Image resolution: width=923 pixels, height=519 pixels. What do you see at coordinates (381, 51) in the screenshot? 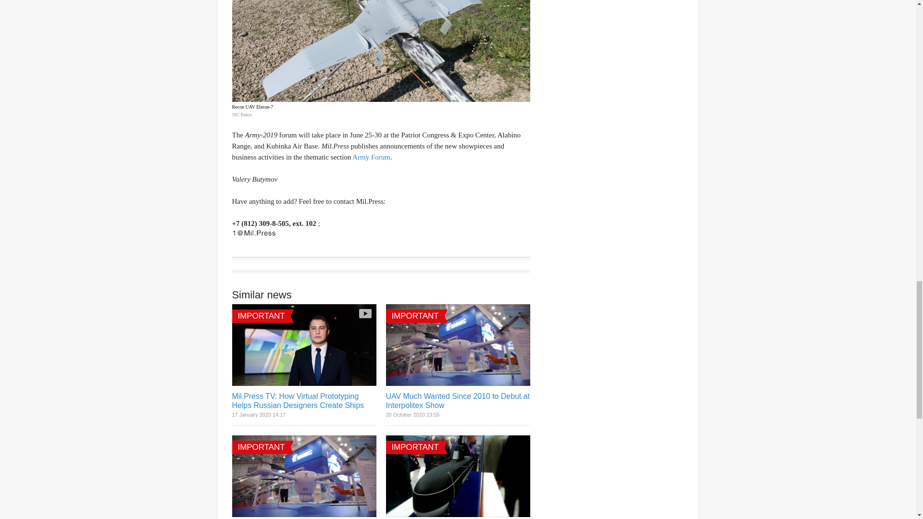
I see `Recon UAV Eleron-7` at bounding box center [381, 51].